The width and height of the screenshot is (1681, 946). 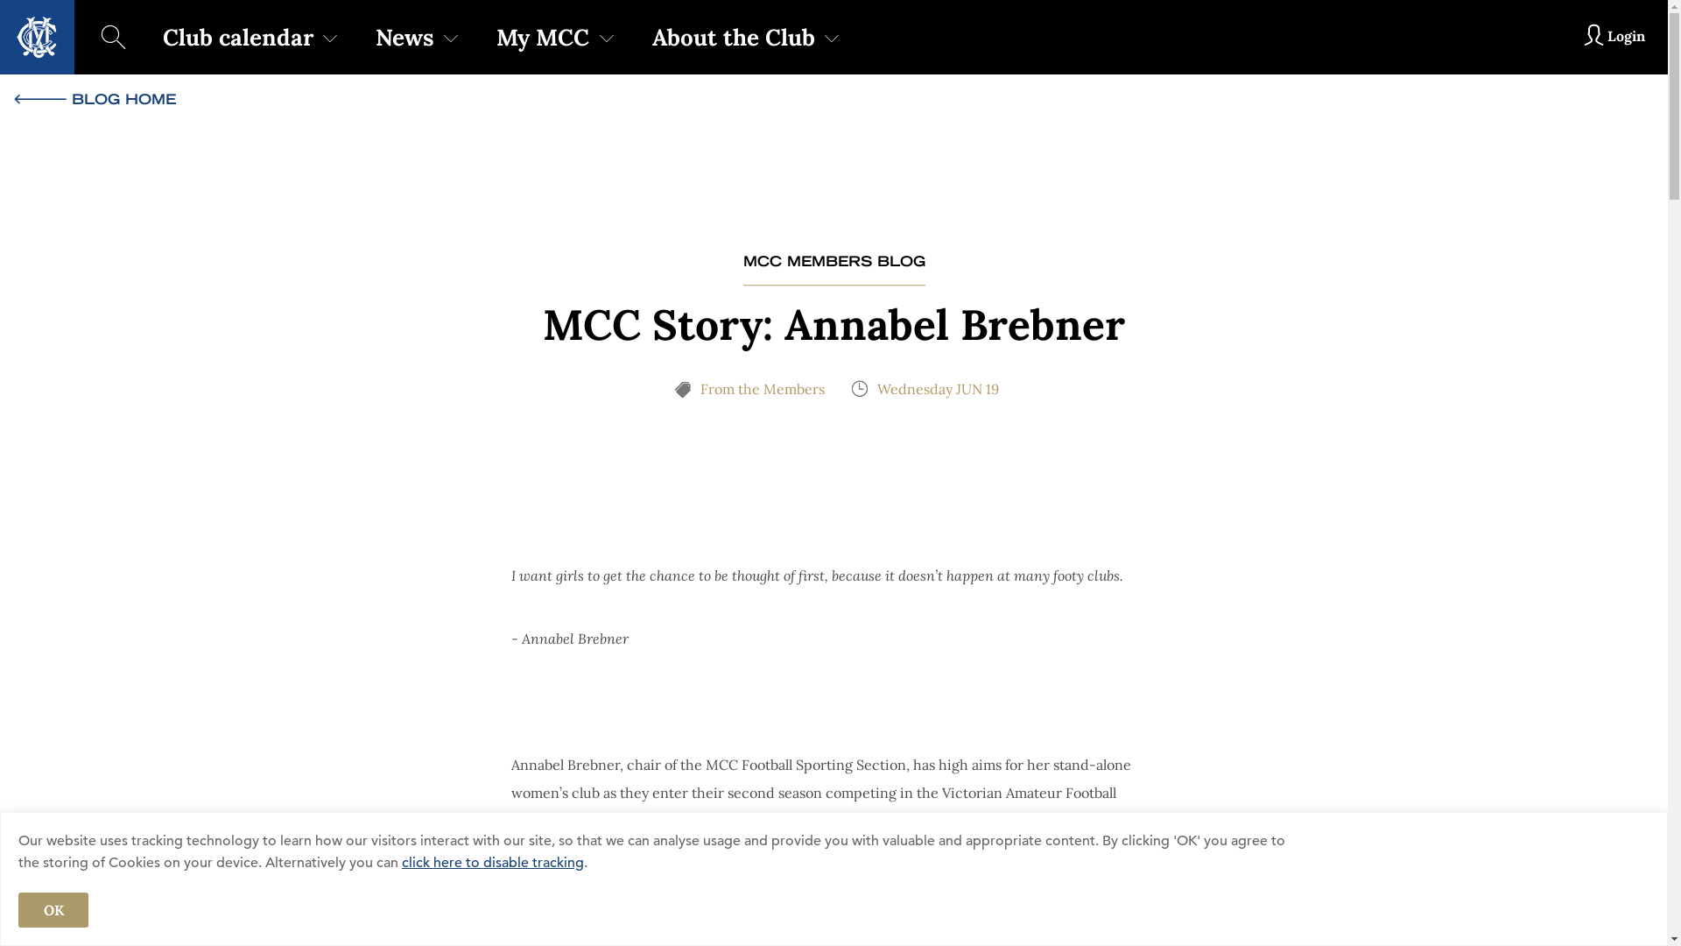 What do you see at coordinates (451, 37) in the screenshot?
I see `show sub navigation` at bounding box center [451, 37].